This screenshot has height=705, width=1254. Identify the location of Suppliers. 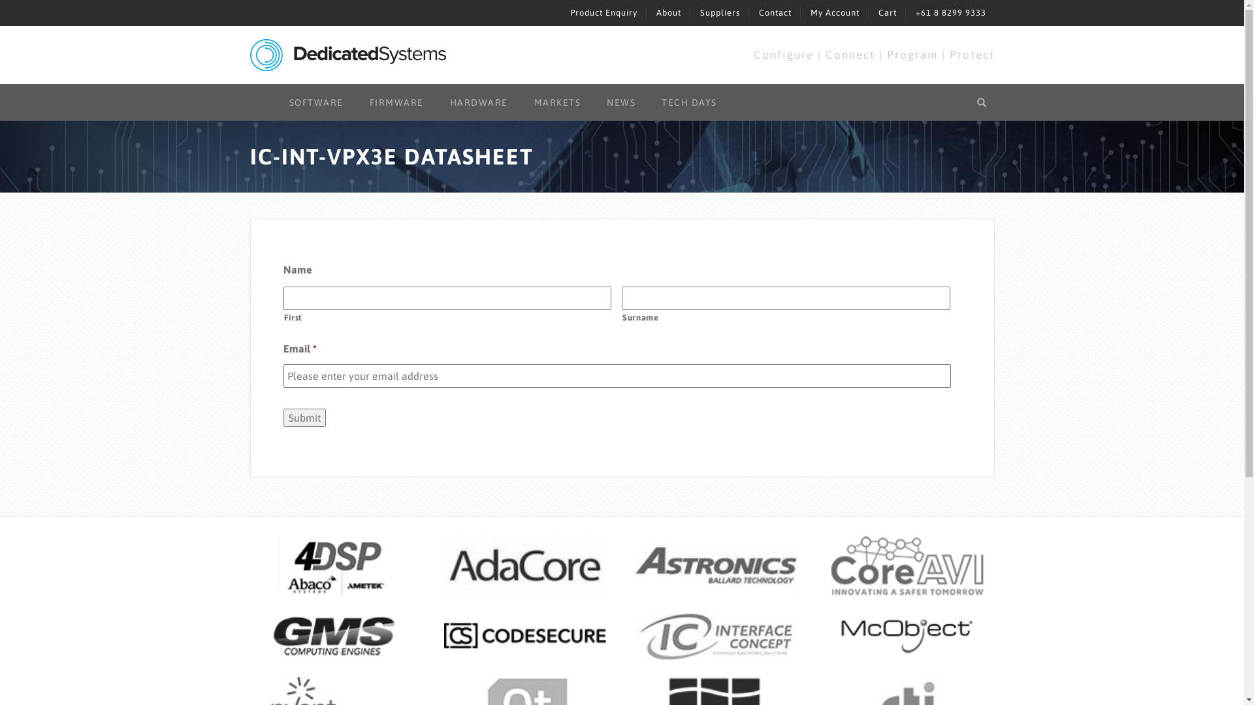
(720, 13).